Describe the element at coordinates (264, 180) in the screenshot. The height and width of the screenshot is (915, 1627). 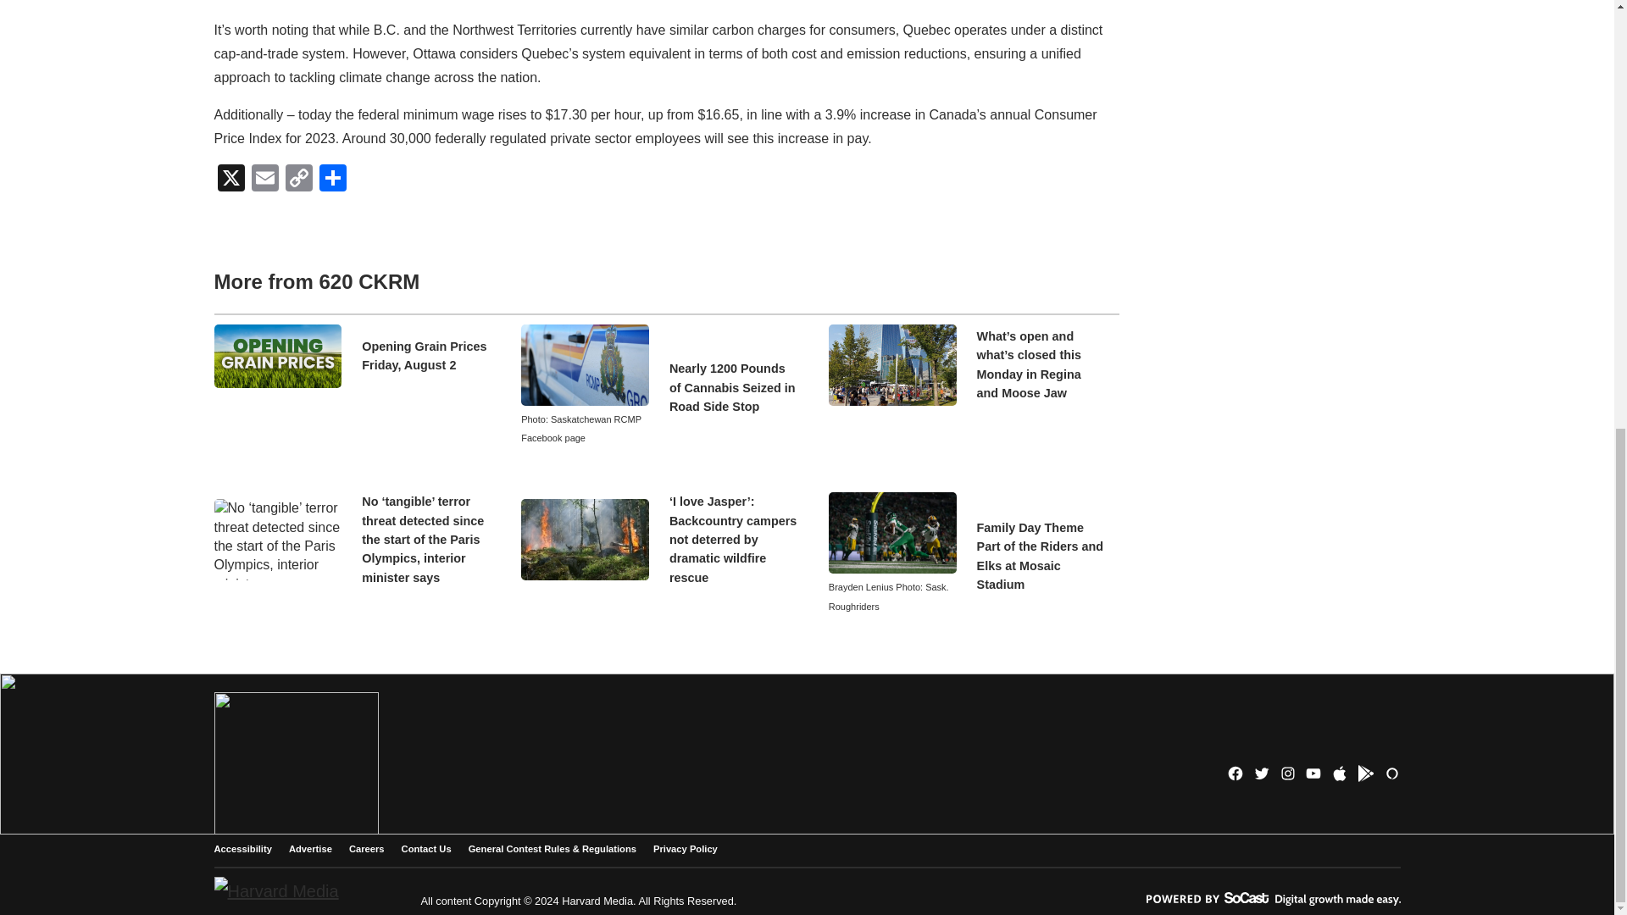
I see `Email` at that location.